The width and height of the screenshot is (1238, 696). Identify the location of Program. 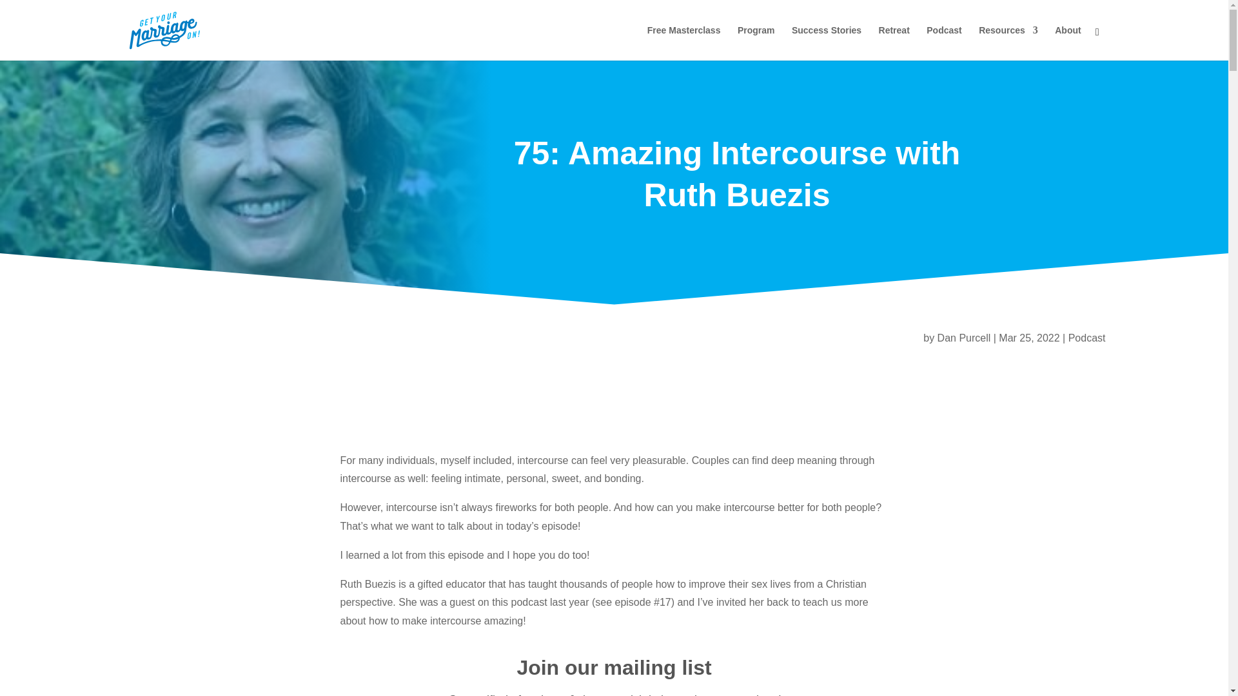
(756, 43).